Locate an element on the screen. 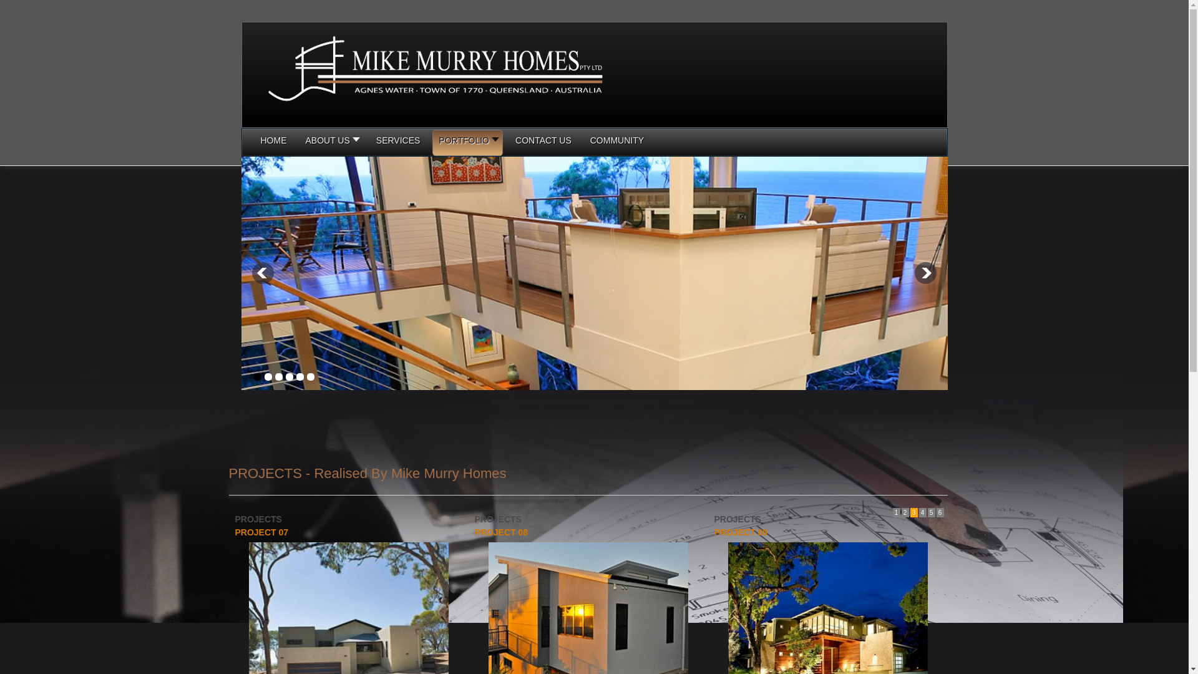  HOME is located at coordinates (274, 144).